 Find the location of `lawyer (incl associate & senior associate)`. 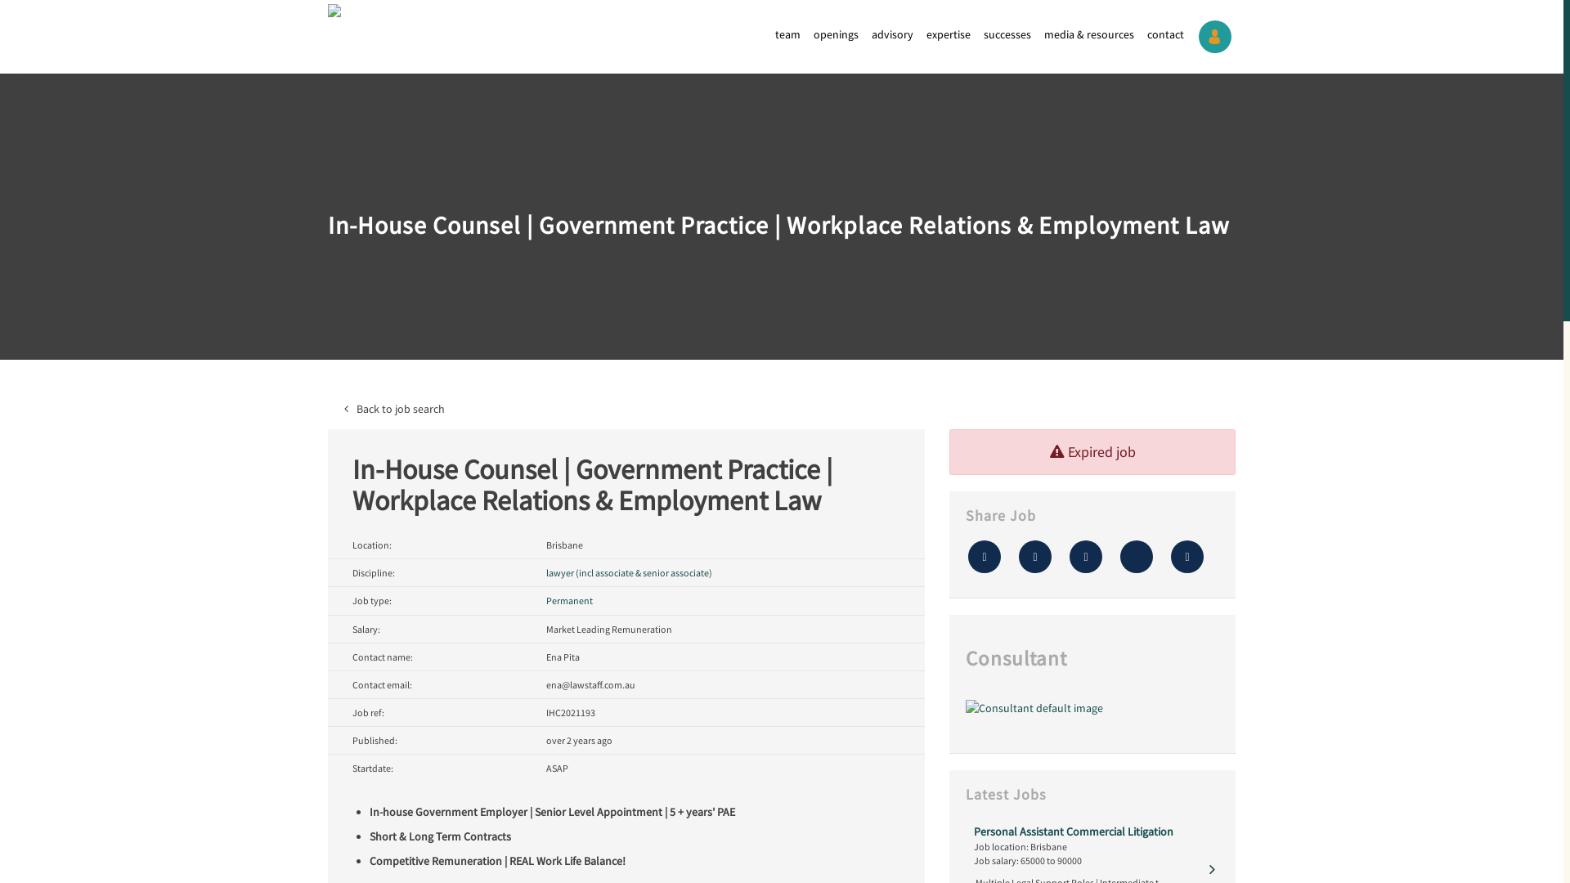

lawyer (incl associate & senior associate) is located at coordinates (630, 572).